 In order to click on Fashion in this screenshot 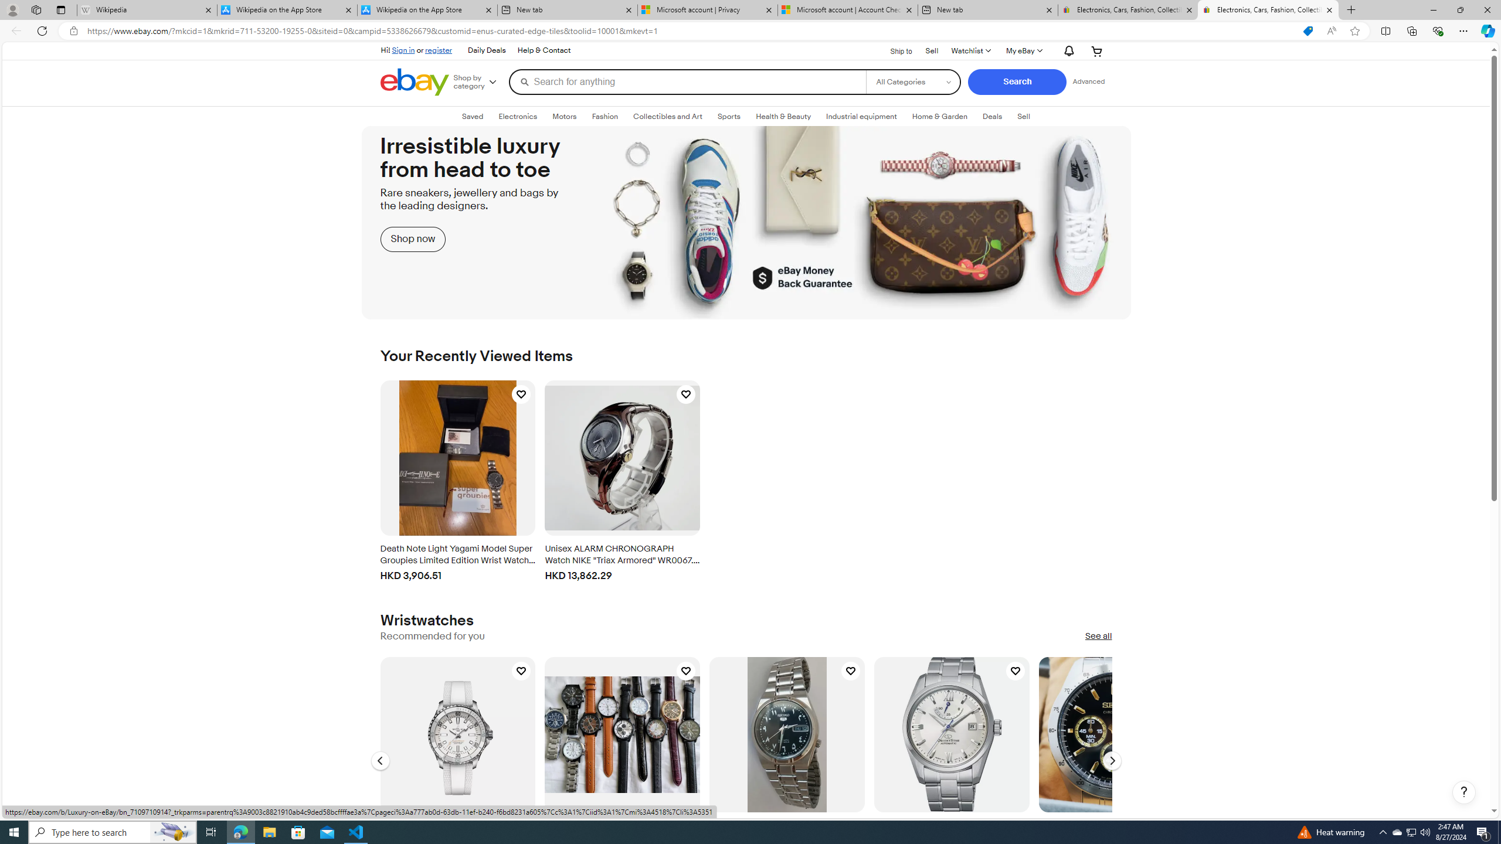, I will do `click(605, 117)`.